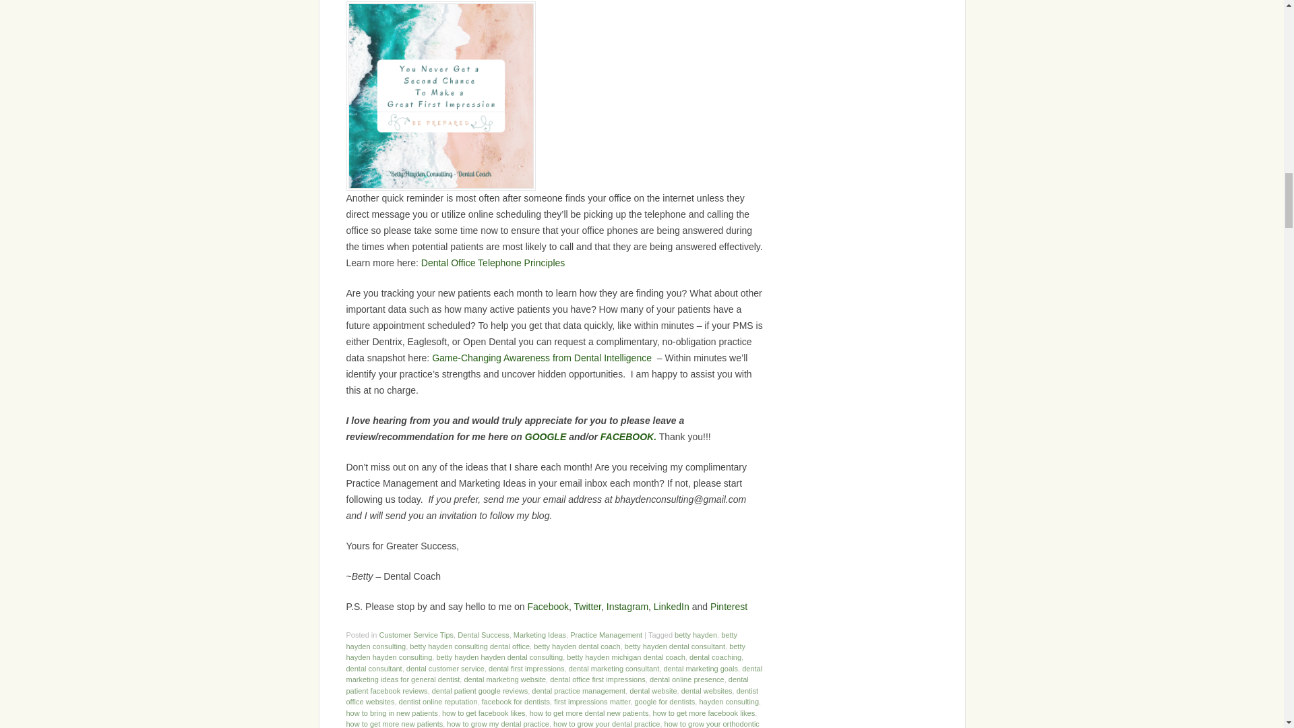  What do you see at coordinates (417, 635) in the screenshot?
I see `Customer Service Tips` at bounding box center [417, 635].